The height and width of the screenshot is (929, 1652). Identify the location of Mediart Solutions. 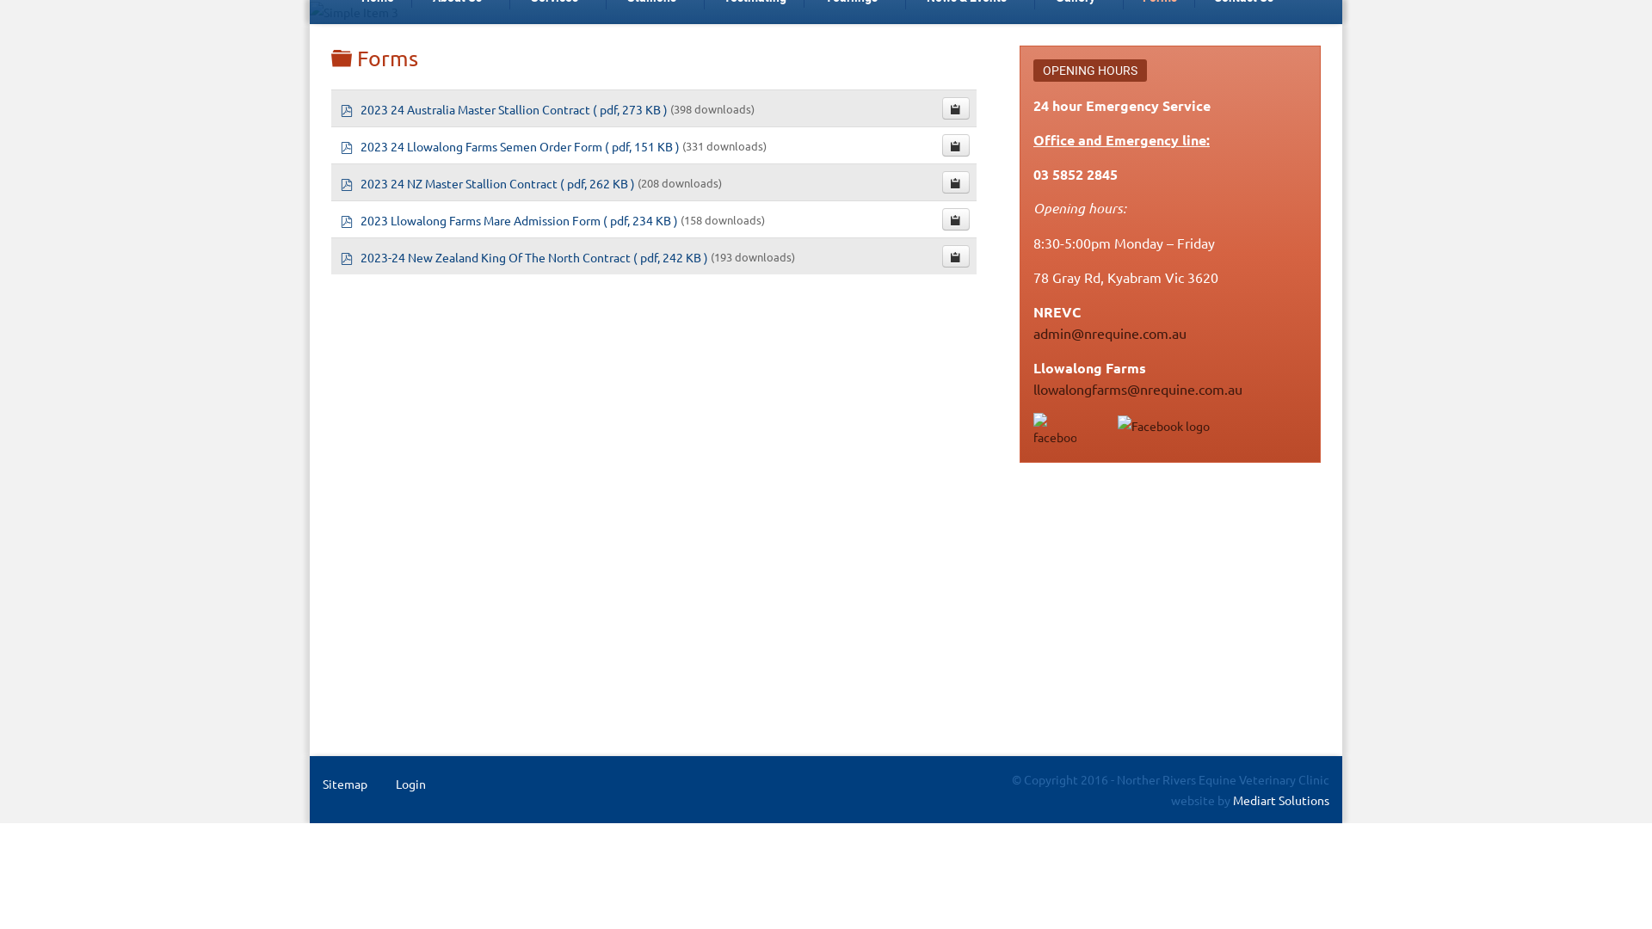
(1280, 800).